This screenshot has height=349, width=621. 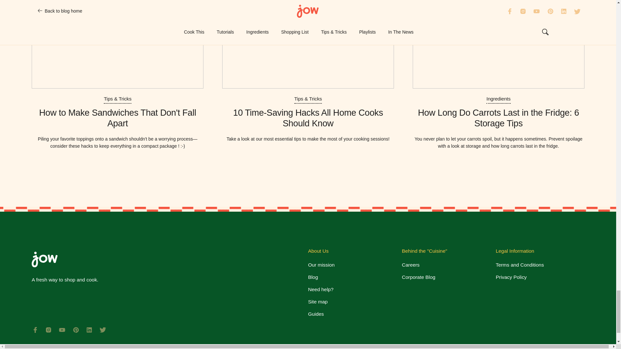 I want to click on Ingredients, so click(x=498, y=99).